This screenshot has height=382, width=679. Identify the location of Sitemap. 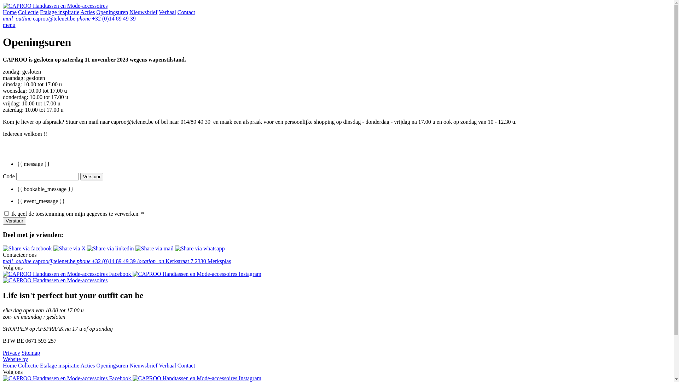
(31, 353).